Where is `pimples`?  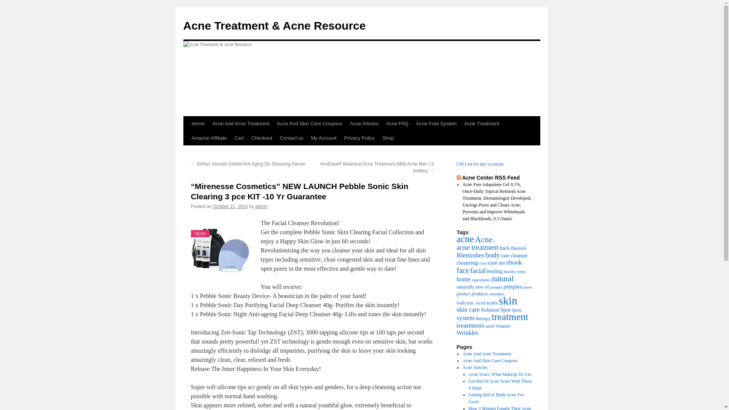
pimples is located at coordinates (513, 286).